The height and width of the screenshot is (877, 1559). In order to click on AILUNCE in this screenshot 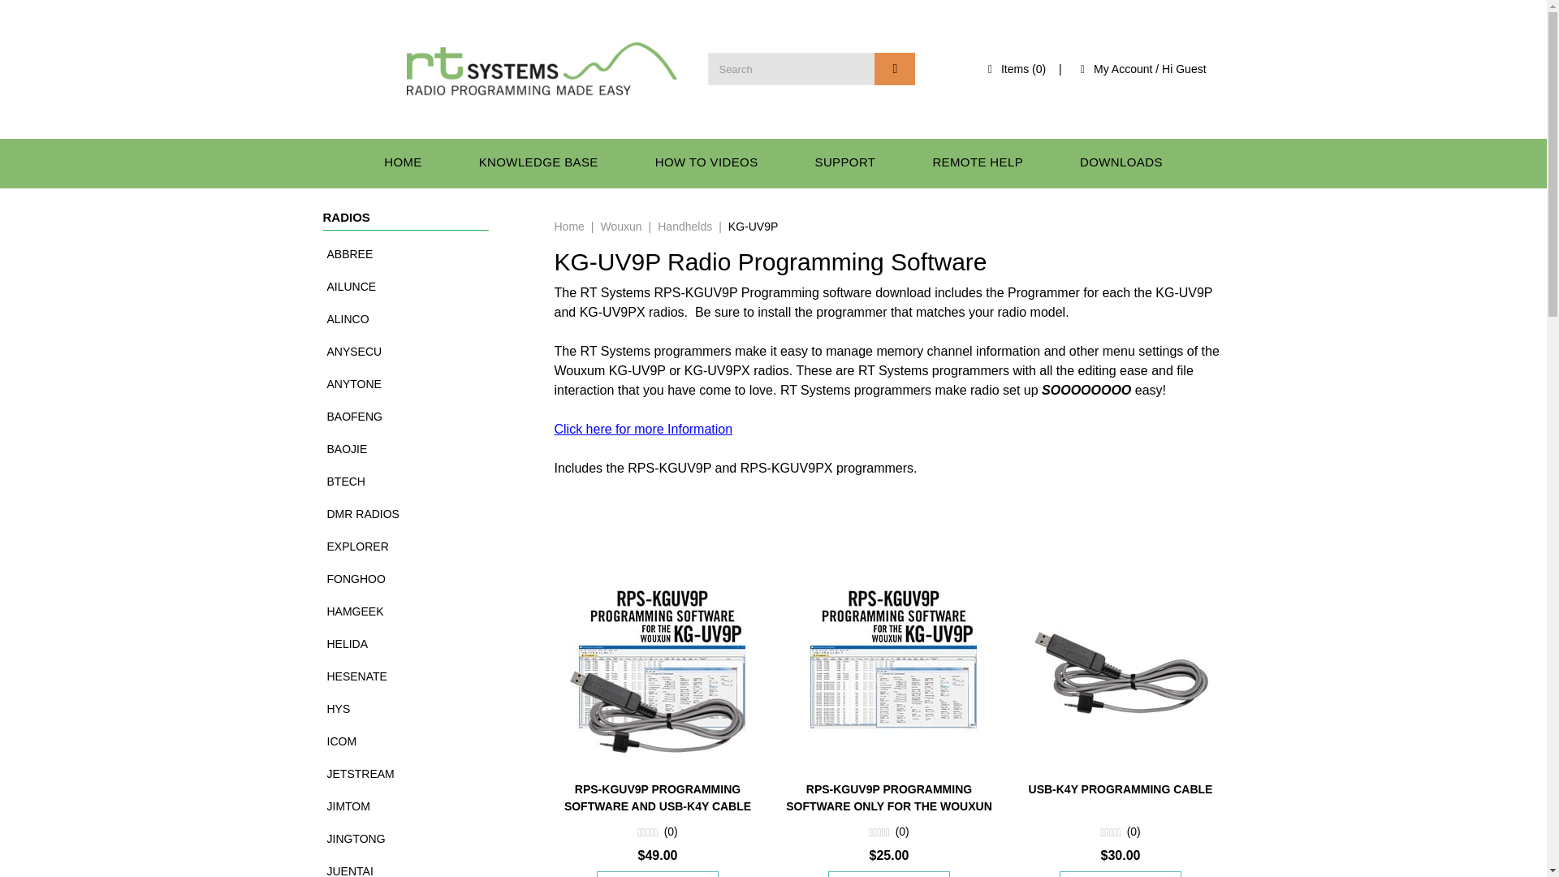, I will do `click(425, 286)`.